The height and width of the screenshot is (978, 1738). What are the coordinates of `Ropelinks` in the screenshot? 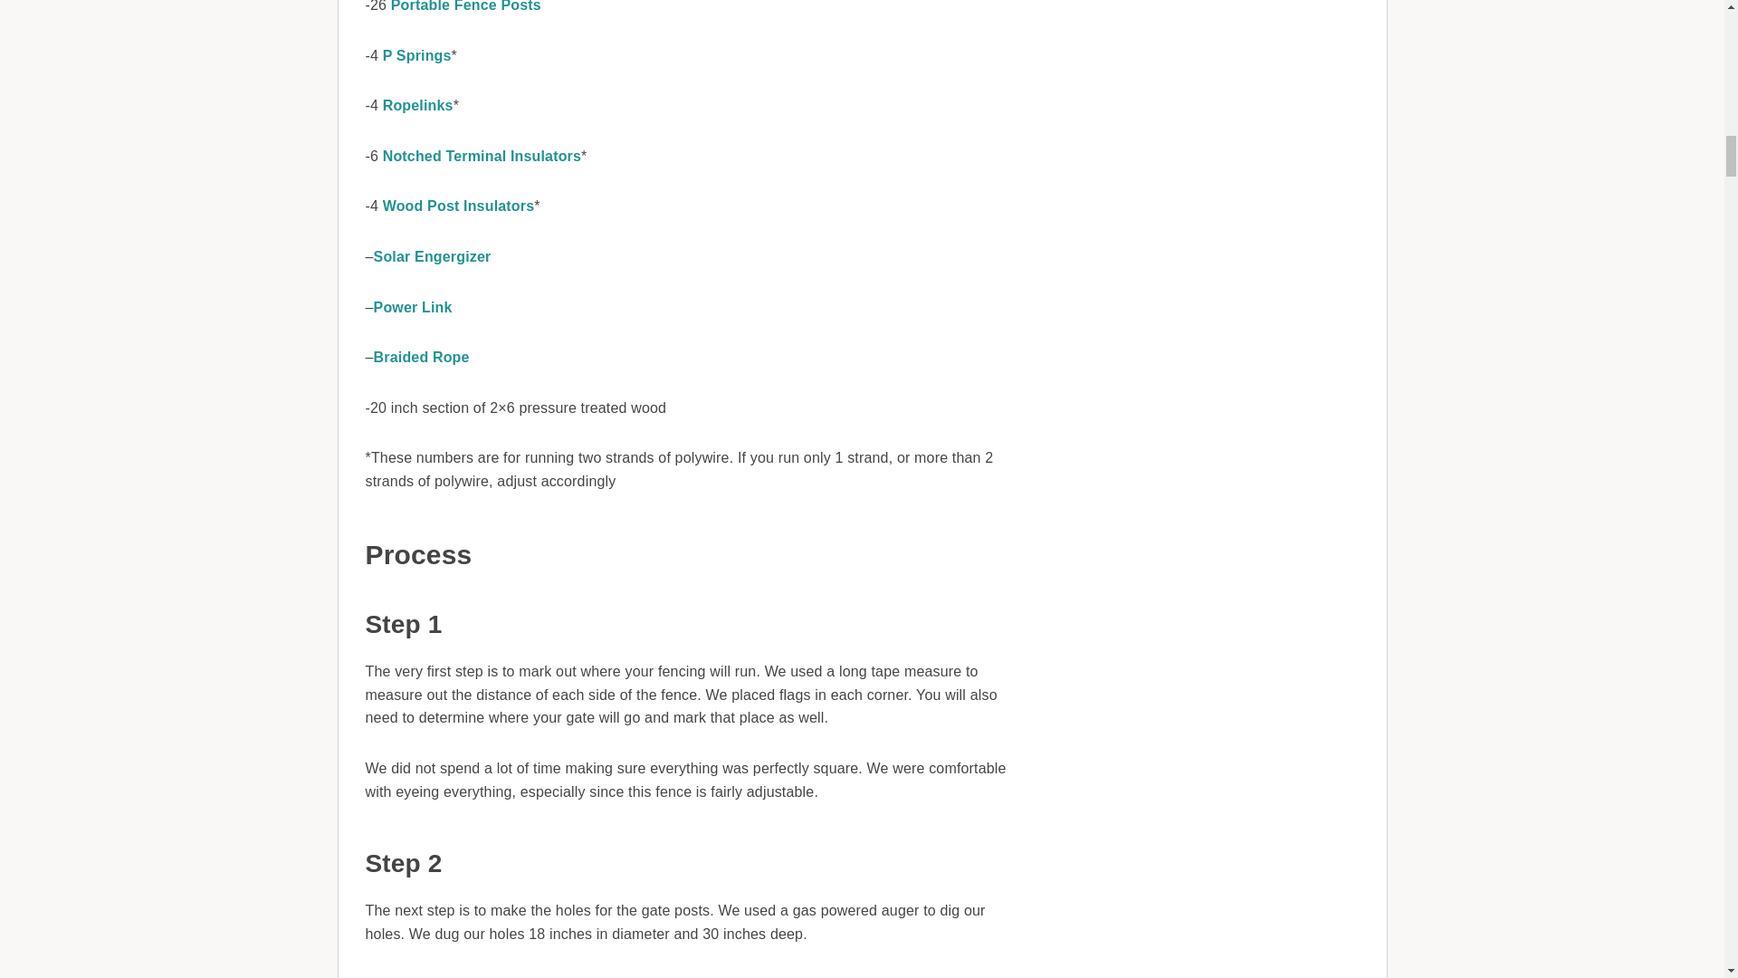 It's located at (418, 105).